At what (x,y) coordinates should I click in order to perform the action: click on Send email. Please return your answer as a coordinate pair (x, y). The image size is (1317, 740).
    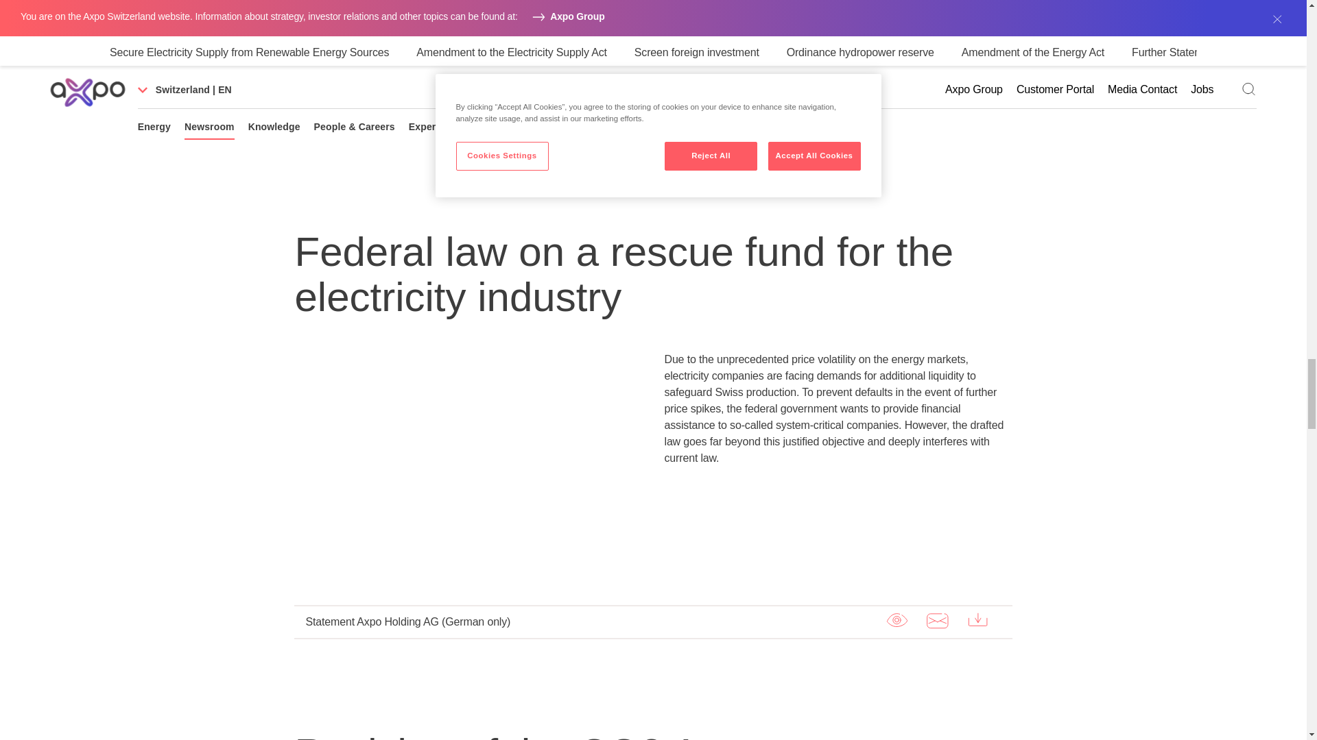
    Looking at the image, I should click on (937, 620).